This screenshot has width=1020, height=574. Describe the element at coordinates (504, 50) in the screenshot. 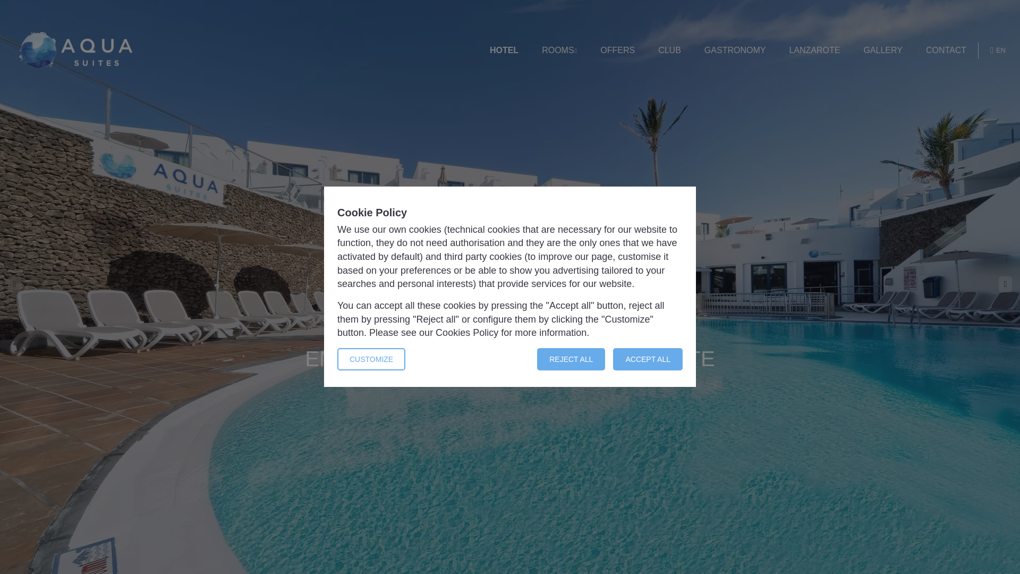

I see `HOTEL` at that location.